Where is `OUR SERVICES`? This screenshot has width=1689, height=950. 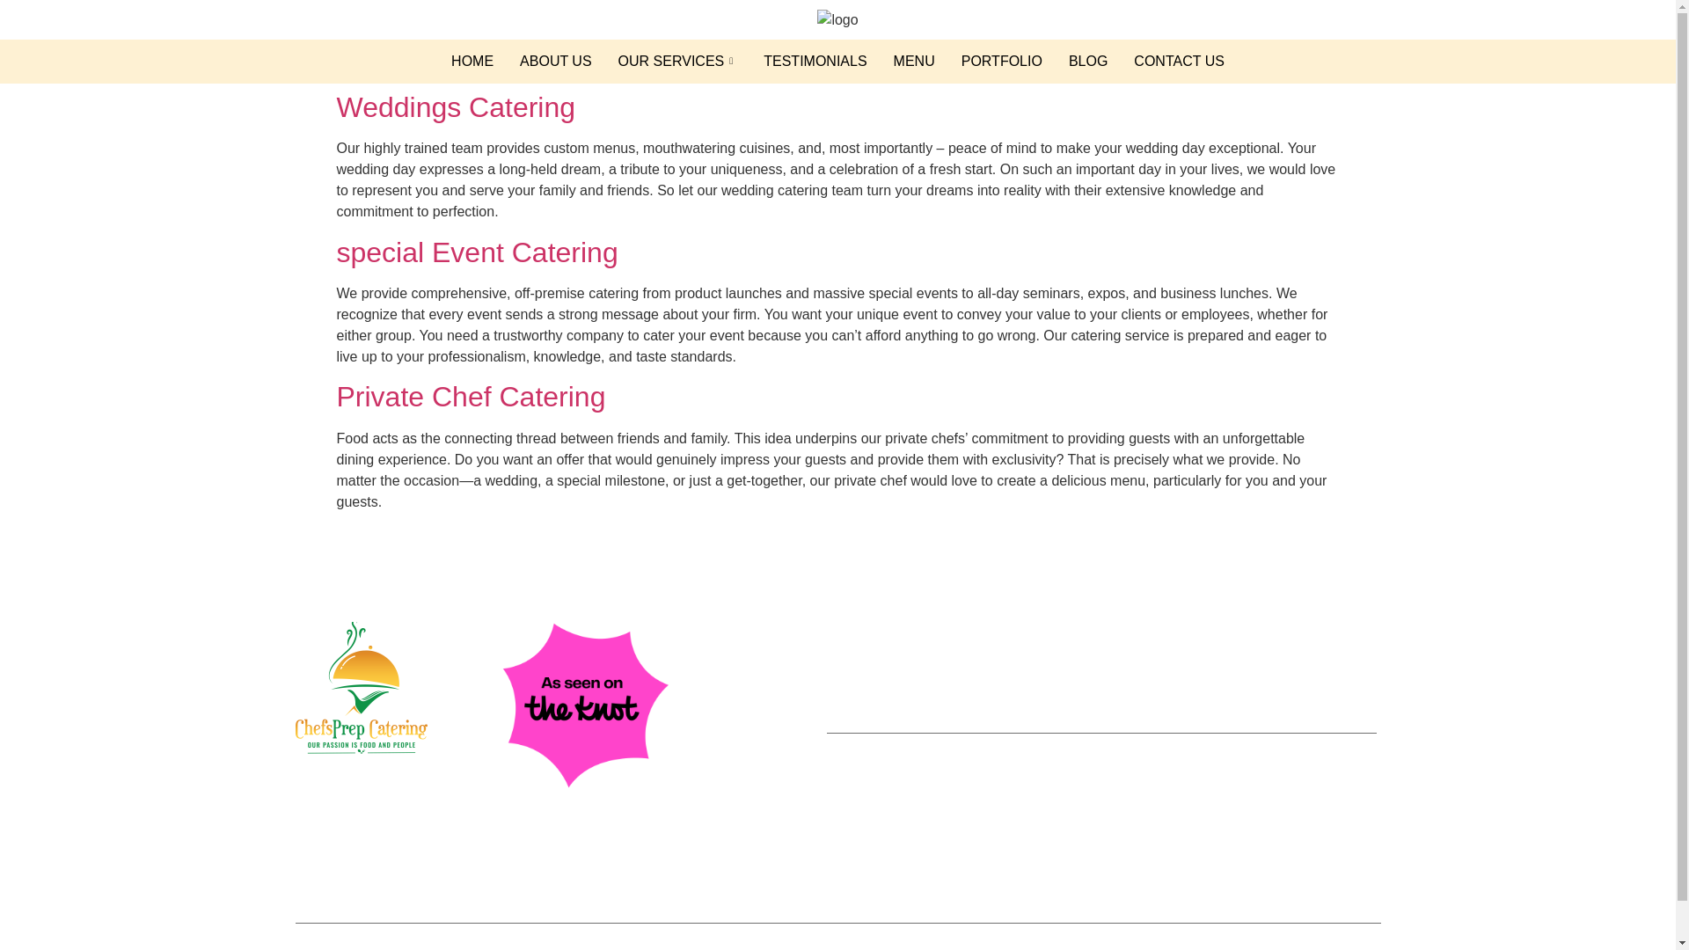 OUR SERVICES is located at coordinates (677, 62).